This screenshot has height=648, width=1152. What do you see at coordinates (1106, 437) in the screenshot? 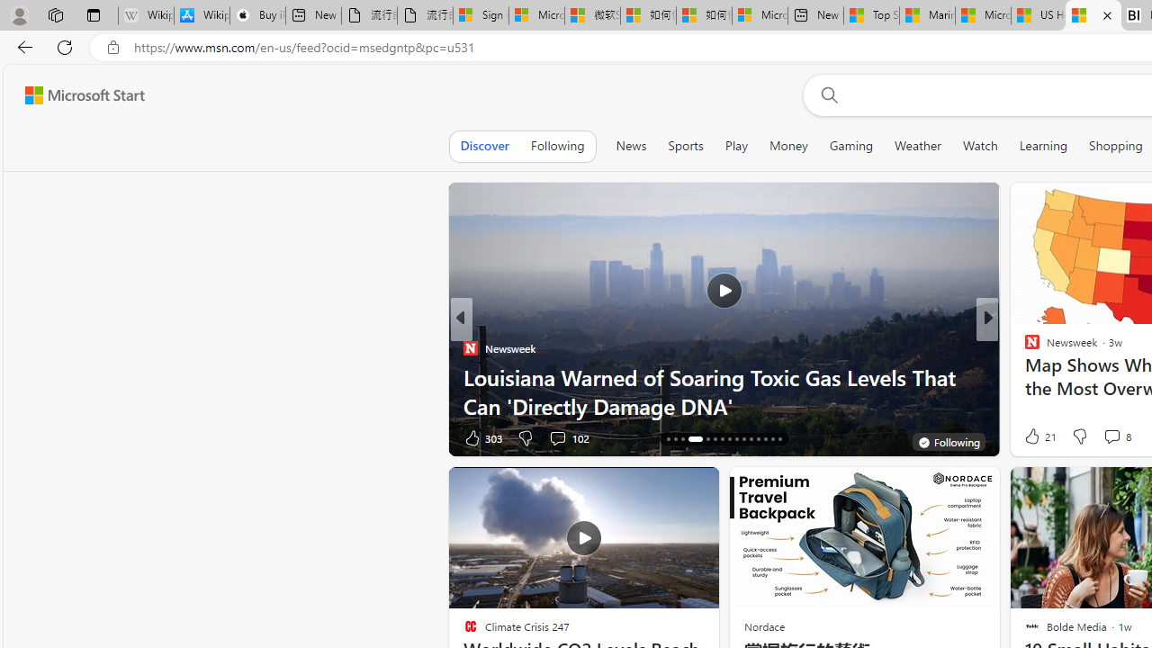
I see `View comments 3 Comment` at bounding box center [1106, 437].